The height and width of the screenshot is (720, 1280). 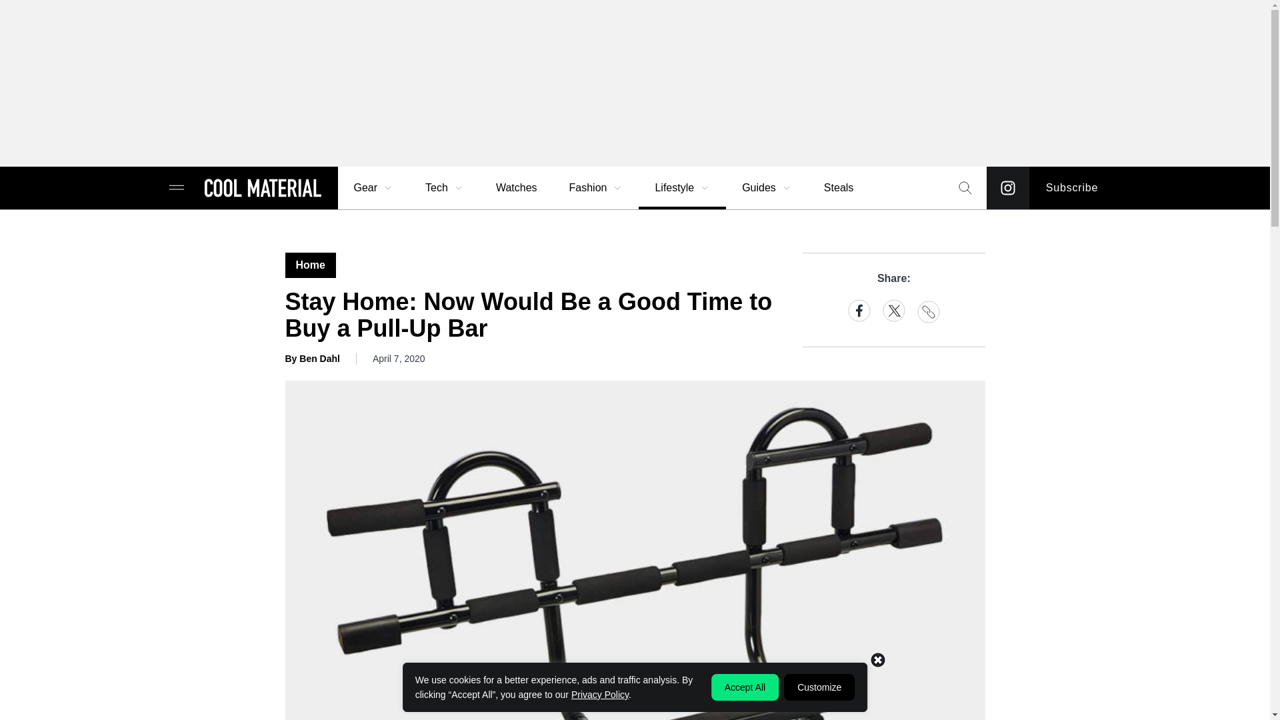 I want to click on Tech, so click(x=445, y=188).